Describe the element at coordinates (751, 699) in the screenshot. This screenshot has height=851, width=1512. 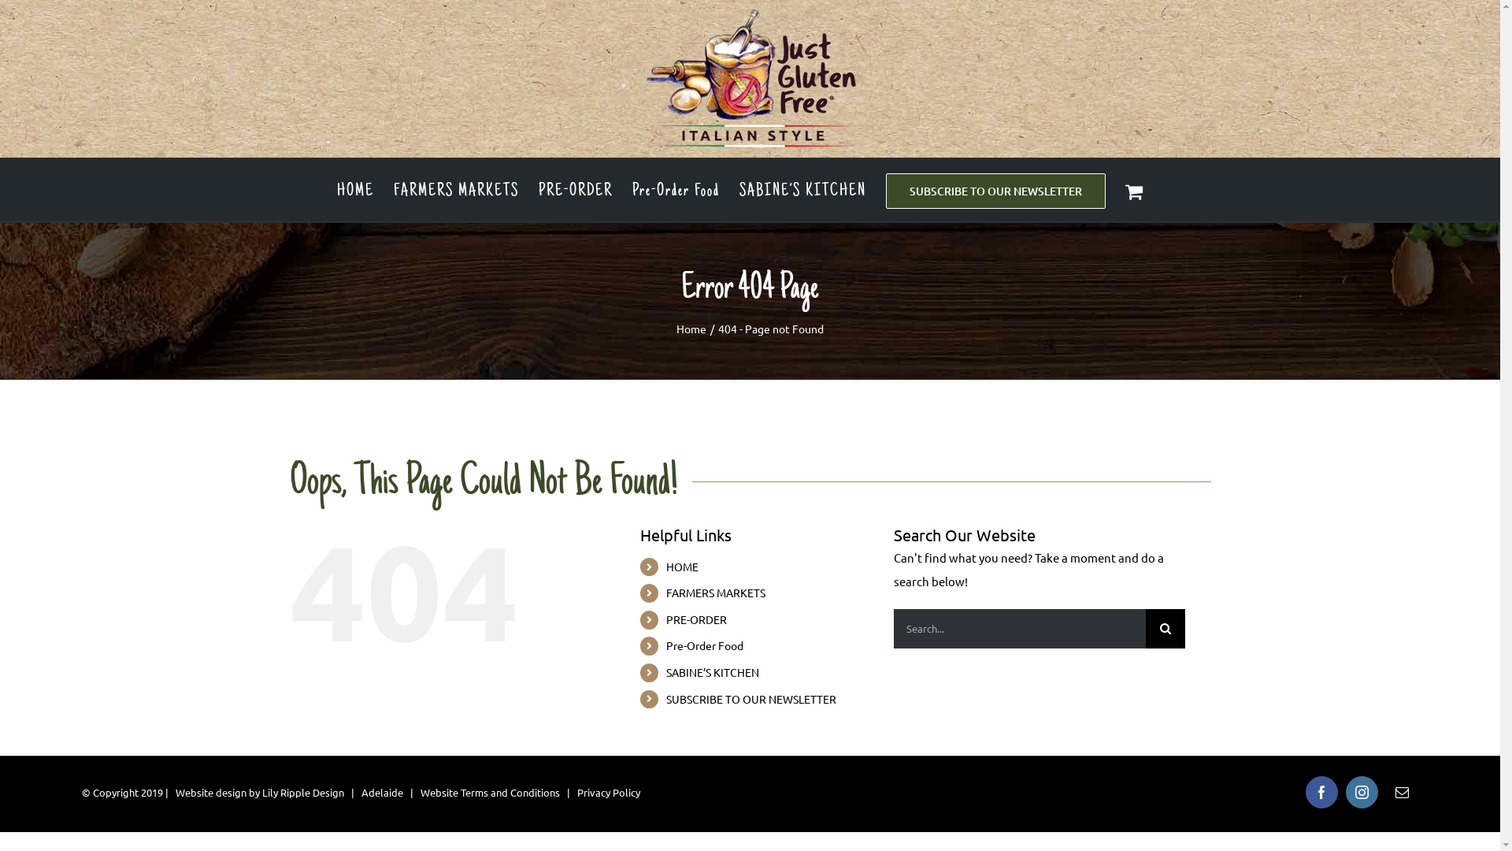
I see `SUBSCRIBE TO OUR NEWSLETTER` at that location.